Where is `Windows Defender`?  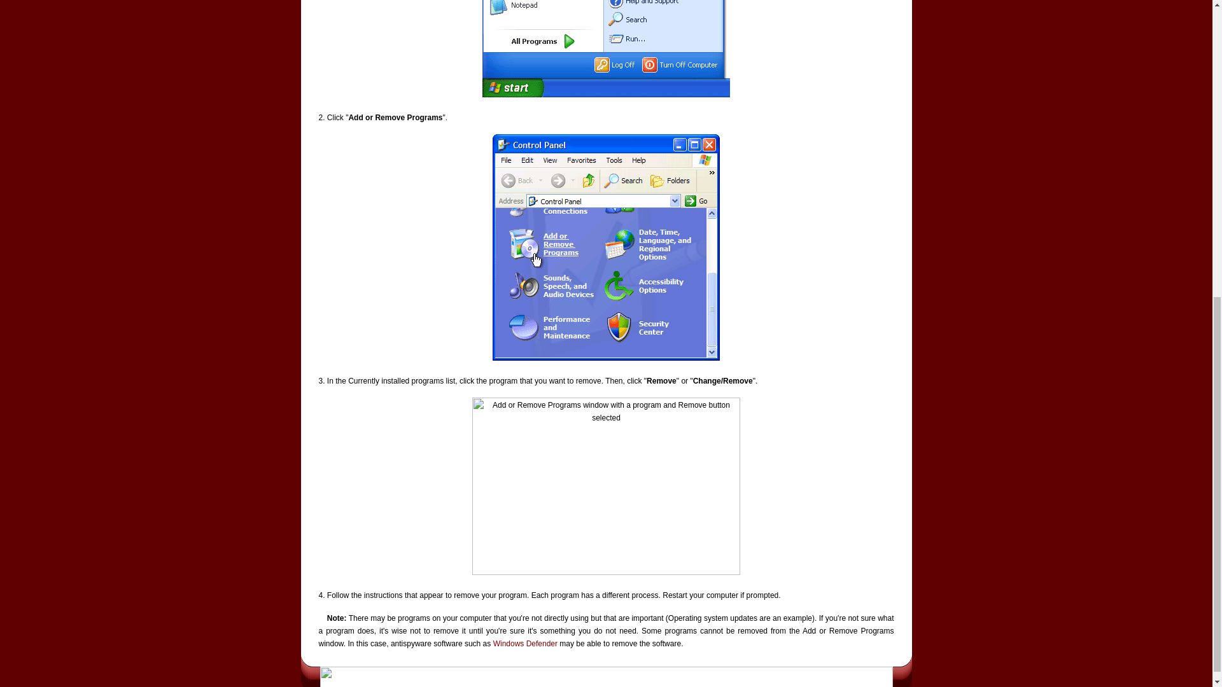 Windows Defender is located at coordinates (525, 644).